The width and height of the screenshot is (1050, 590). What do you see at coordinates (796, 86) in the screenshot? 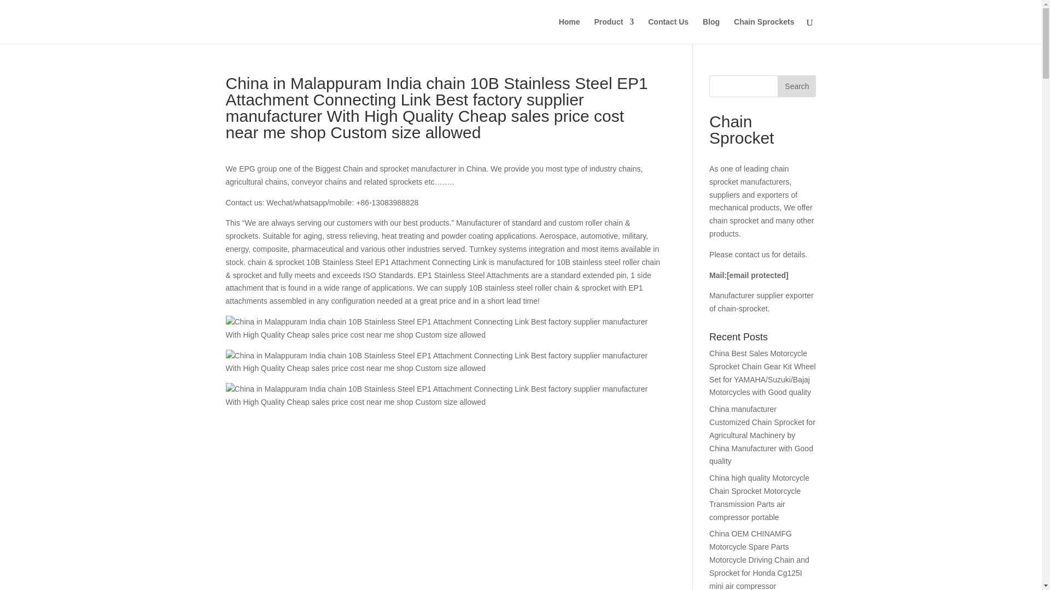
I see `Search` at bounding box center [796, 86].